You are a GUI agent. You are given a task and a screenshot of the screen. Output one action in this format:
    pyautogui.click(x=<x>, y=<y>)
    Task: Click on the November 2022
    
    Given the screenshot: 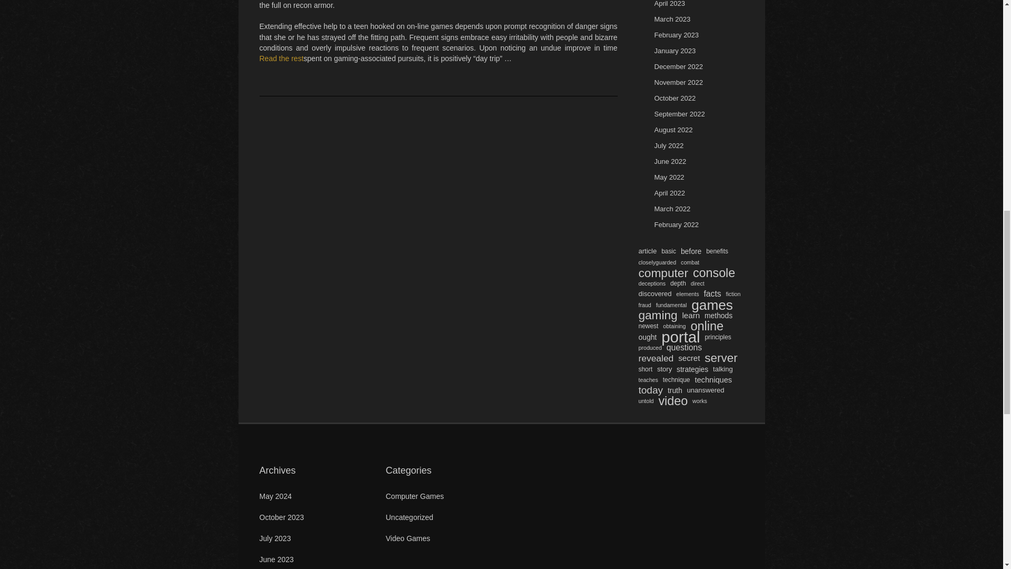 What is the action you would take?
    pyautogui.click(x=678, y=82)
    